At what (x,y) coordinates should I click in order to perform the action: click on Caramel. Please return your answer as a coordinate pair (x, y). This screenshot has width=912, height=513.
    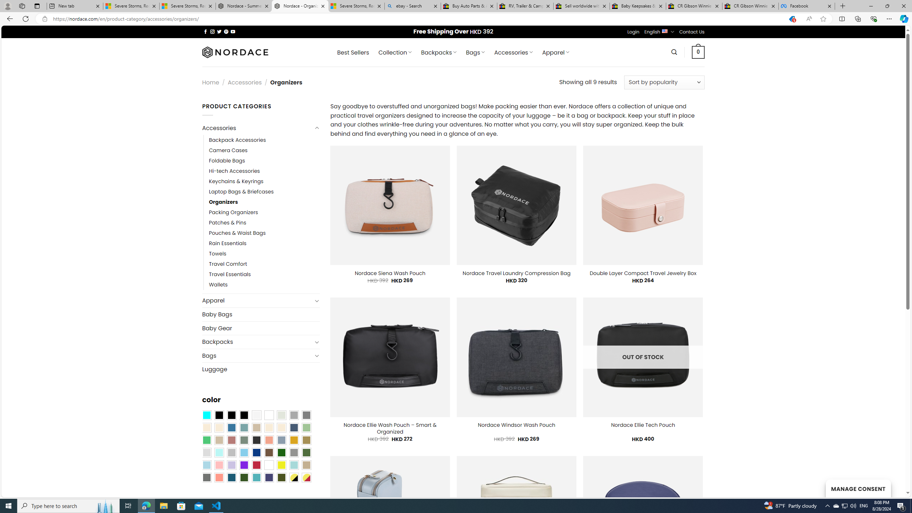
    Looking at the image, I should click on (269, 427).